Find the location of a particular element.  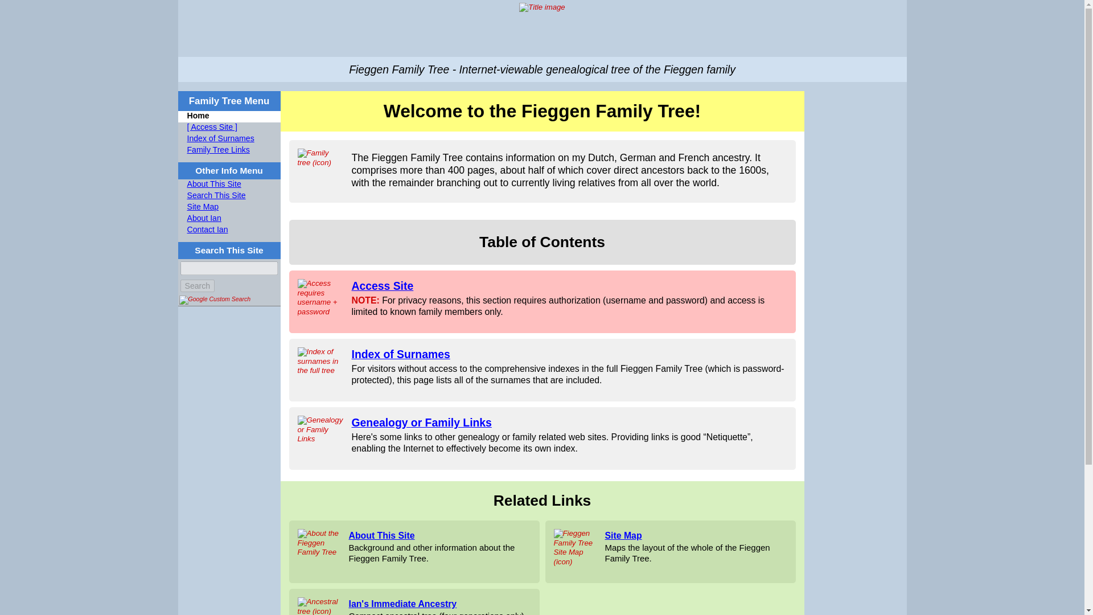

Index of Surnames is located at coordinates (233, 139).